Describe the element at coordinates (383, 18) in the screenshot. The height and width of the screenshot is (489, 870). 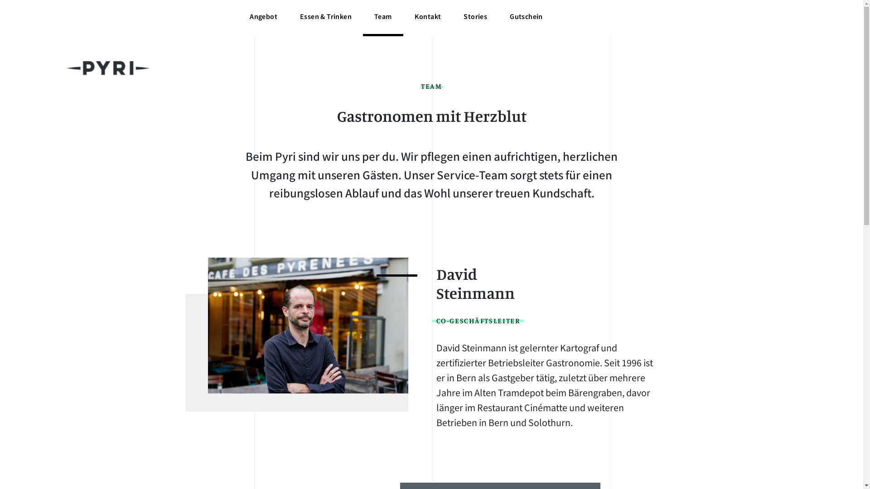
I see `Team` at that location.